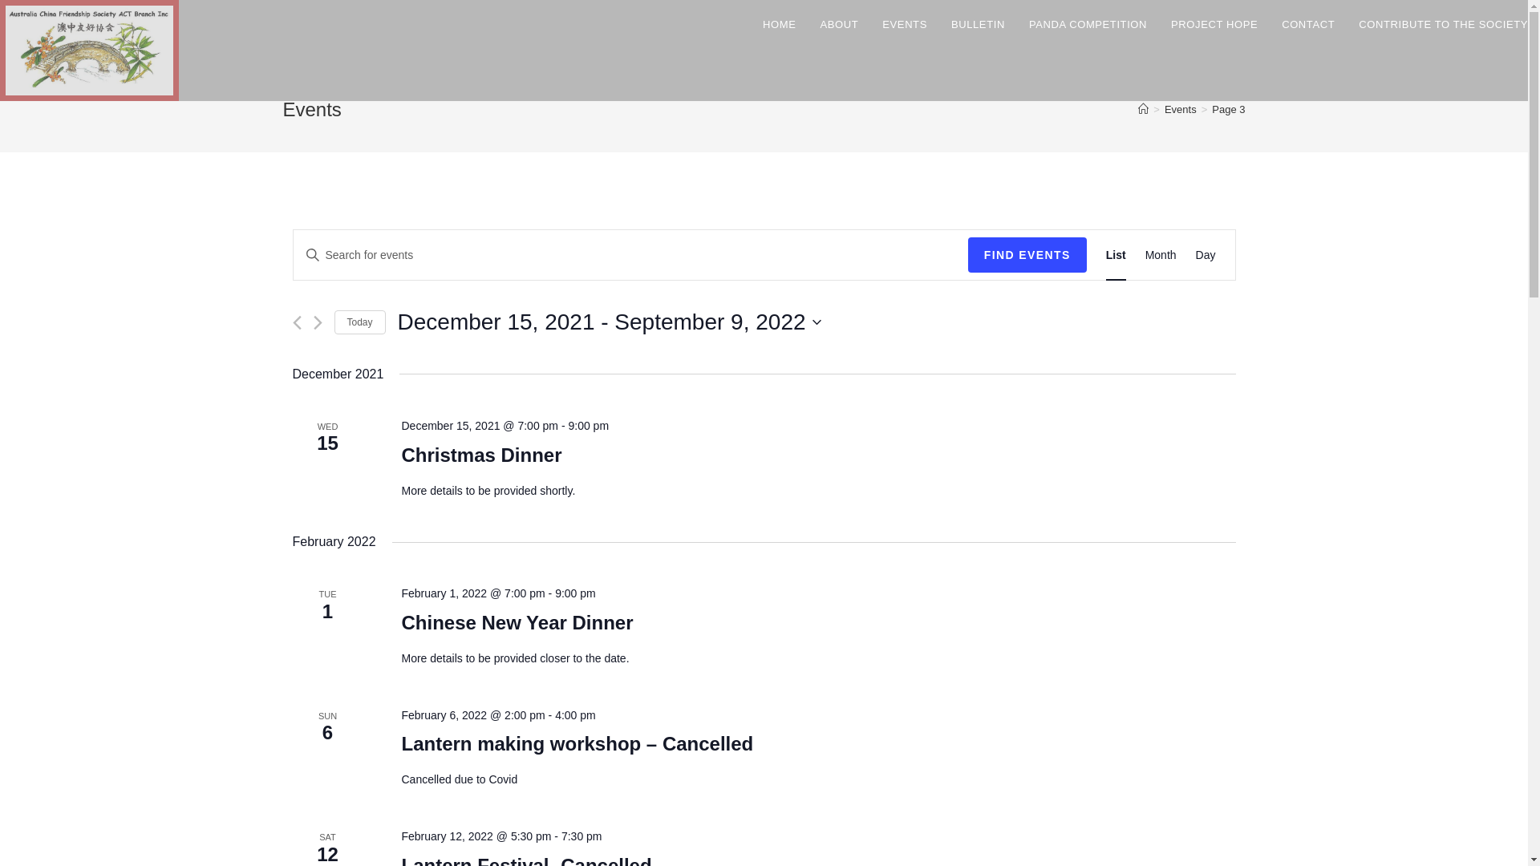  What do you see at coordinates (1116, 255) in the screenshot?
I see `List` at bounding box center [1116, 255].